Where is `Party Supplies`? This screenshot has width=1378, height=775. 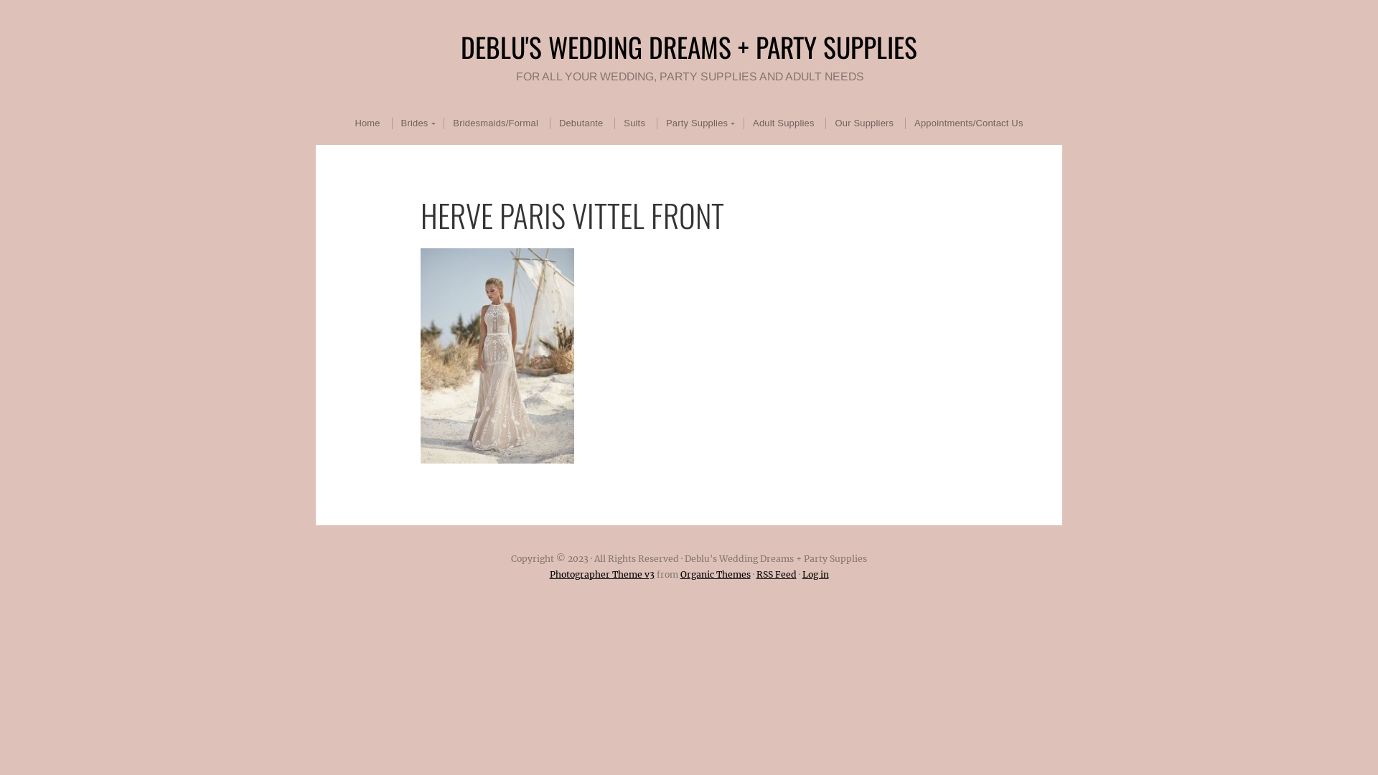
Party Supplies is located at coordinates (699, 123).